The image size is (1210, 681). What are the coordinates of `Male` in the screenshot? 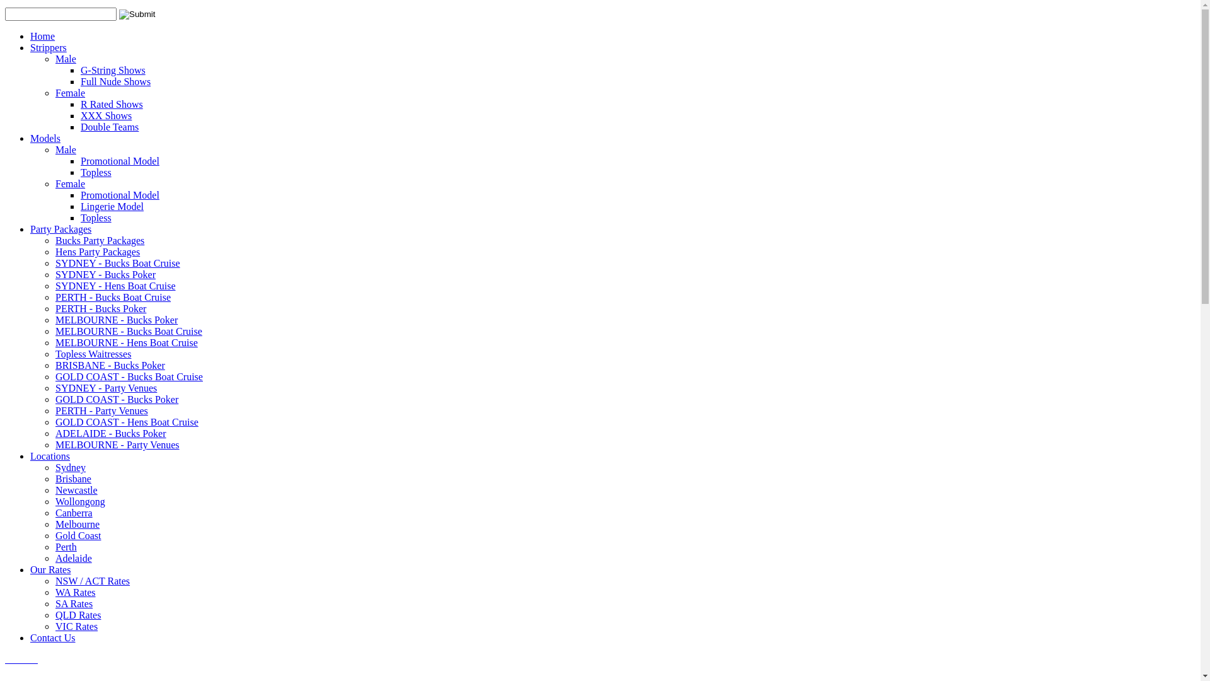 It's located at (66, 150).